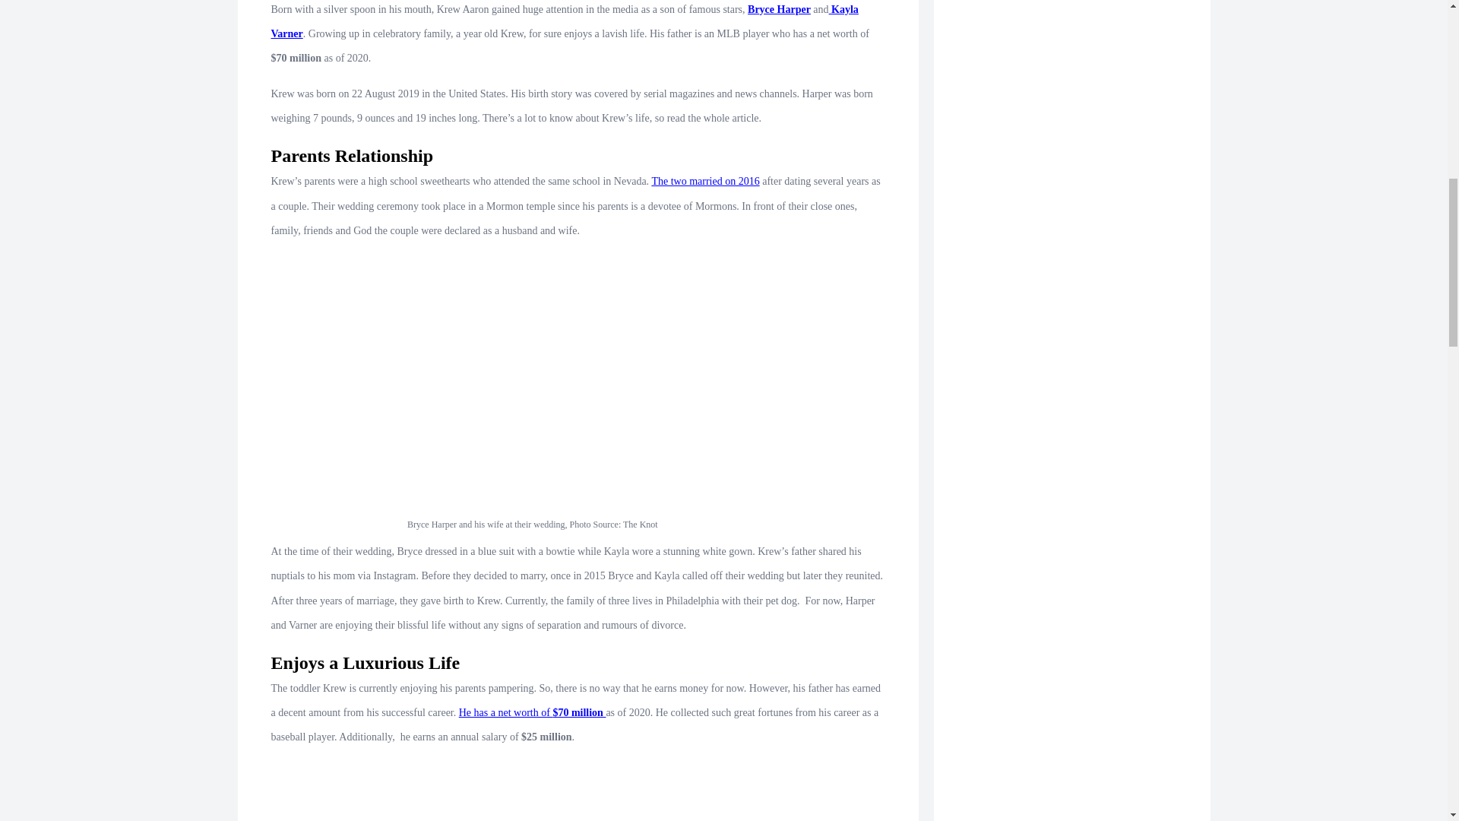 This screenshot has height=821, width=1459. I want to click on The two married on 2016, so click(704, 181).